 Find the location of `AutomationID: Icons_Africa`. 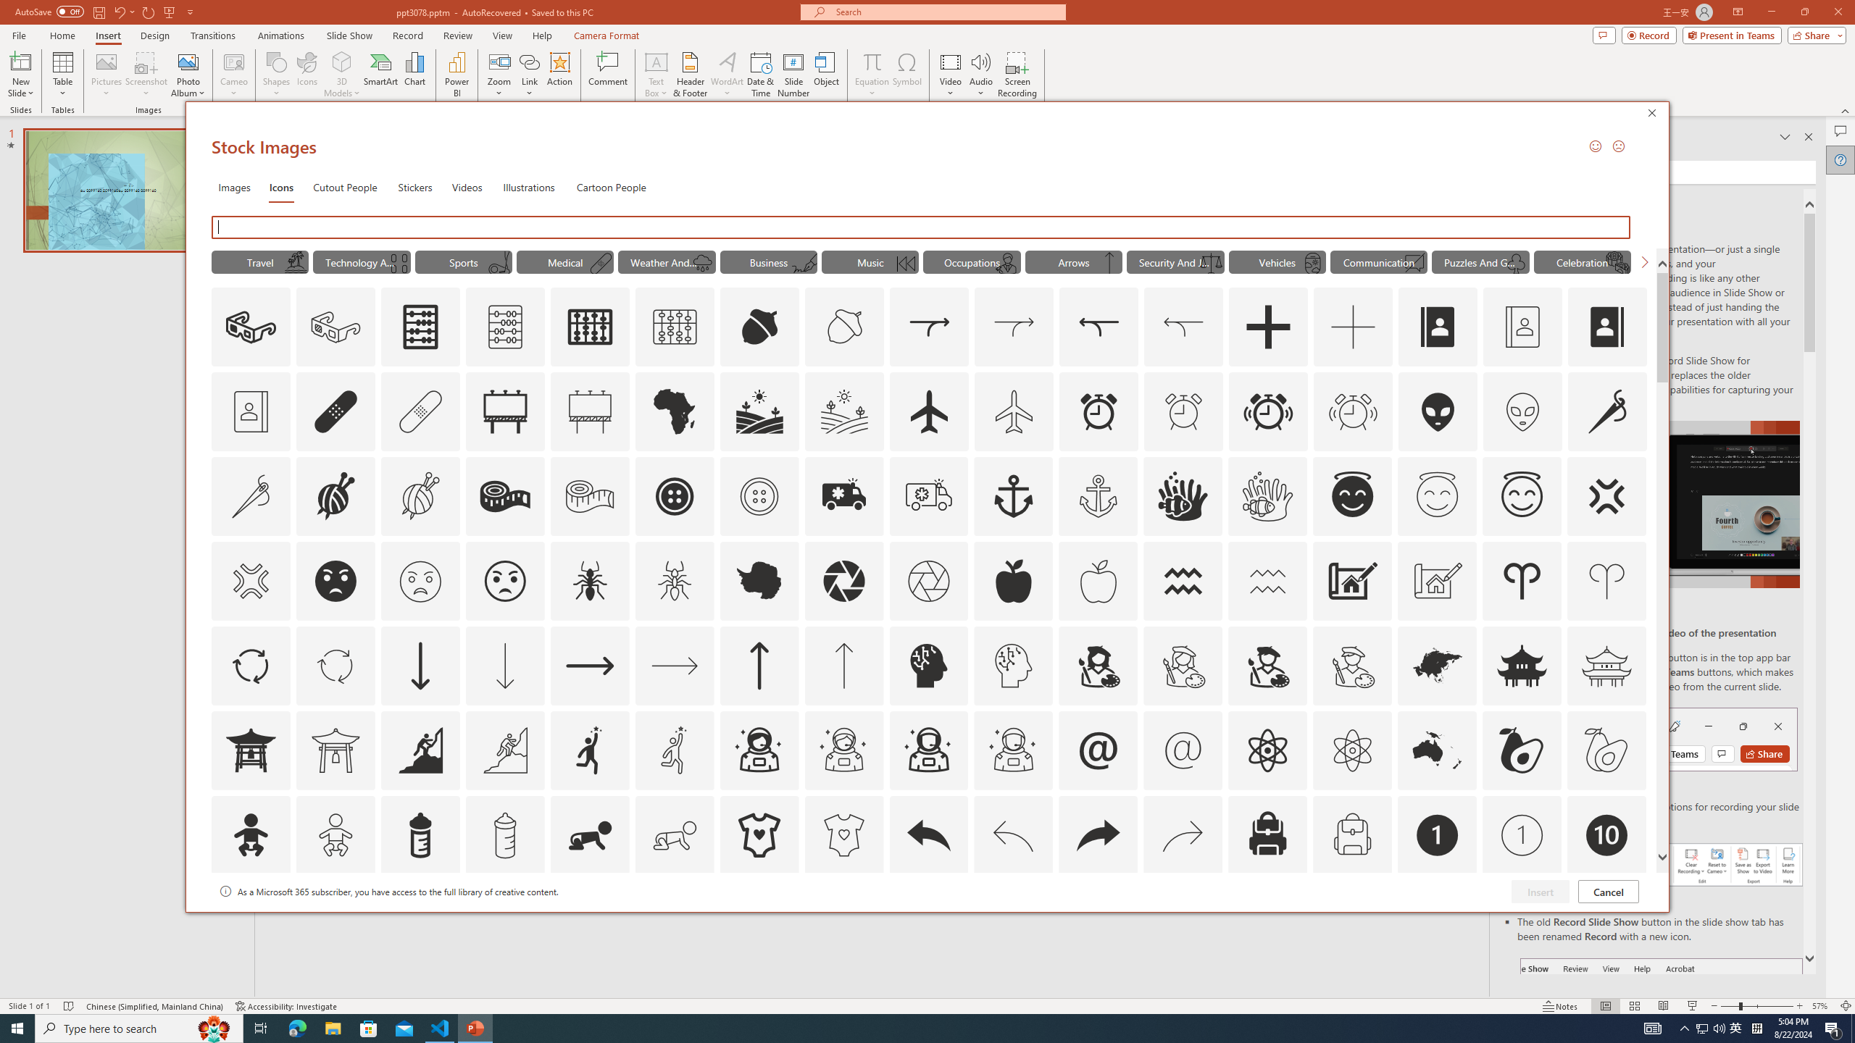

AutomationID: Icons_Africa is located at coordinates (675, 411).